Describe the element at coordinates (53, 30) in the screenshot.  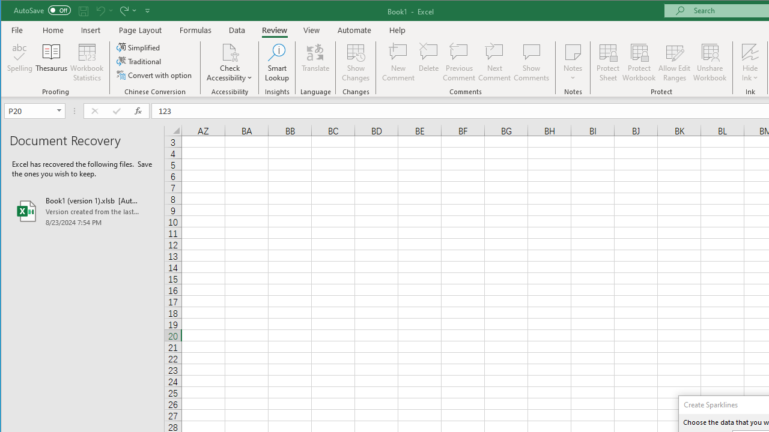
I see `Home` at that location.